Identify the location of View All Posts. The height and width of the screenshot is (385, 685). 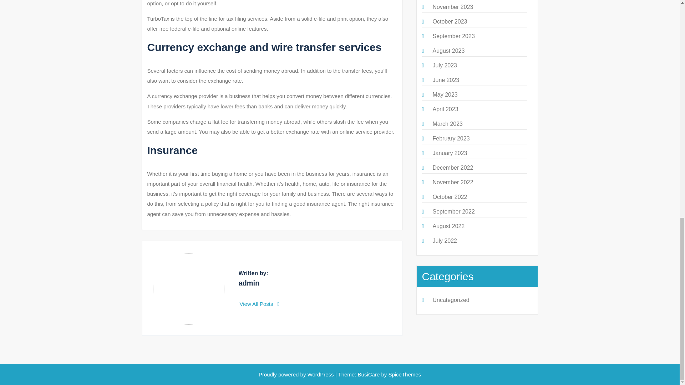
(260, 304).